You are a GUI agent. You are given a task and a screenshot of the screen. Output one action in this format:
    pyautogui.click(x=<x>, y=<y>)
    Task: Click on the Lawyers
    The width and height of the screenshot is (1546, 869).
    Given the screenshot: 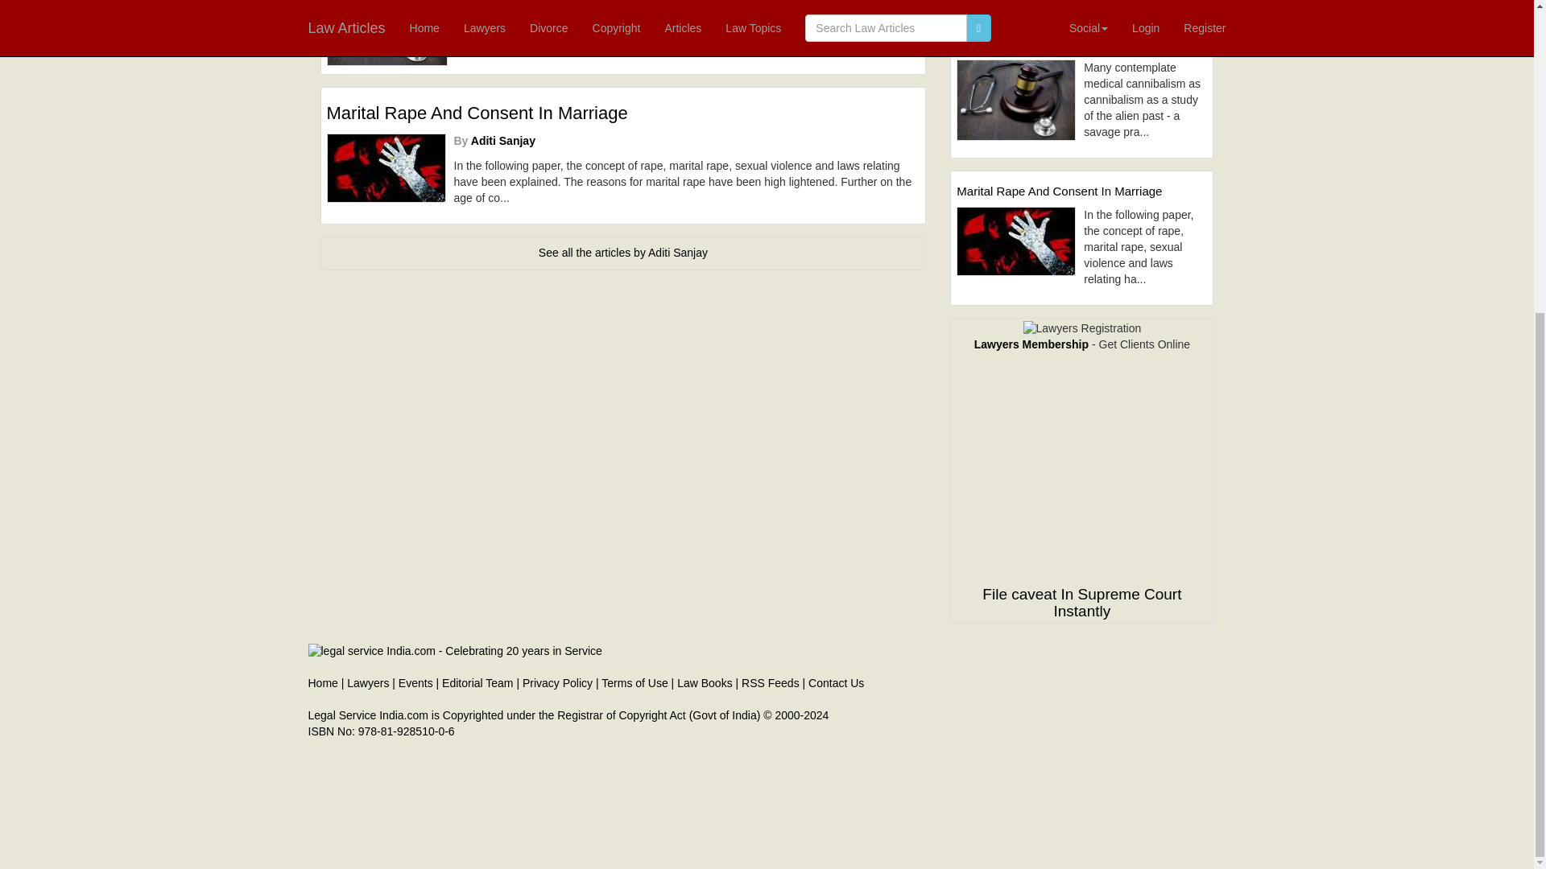 What is the action you would take?
    pyautogui.click(x=367, y=683)
    